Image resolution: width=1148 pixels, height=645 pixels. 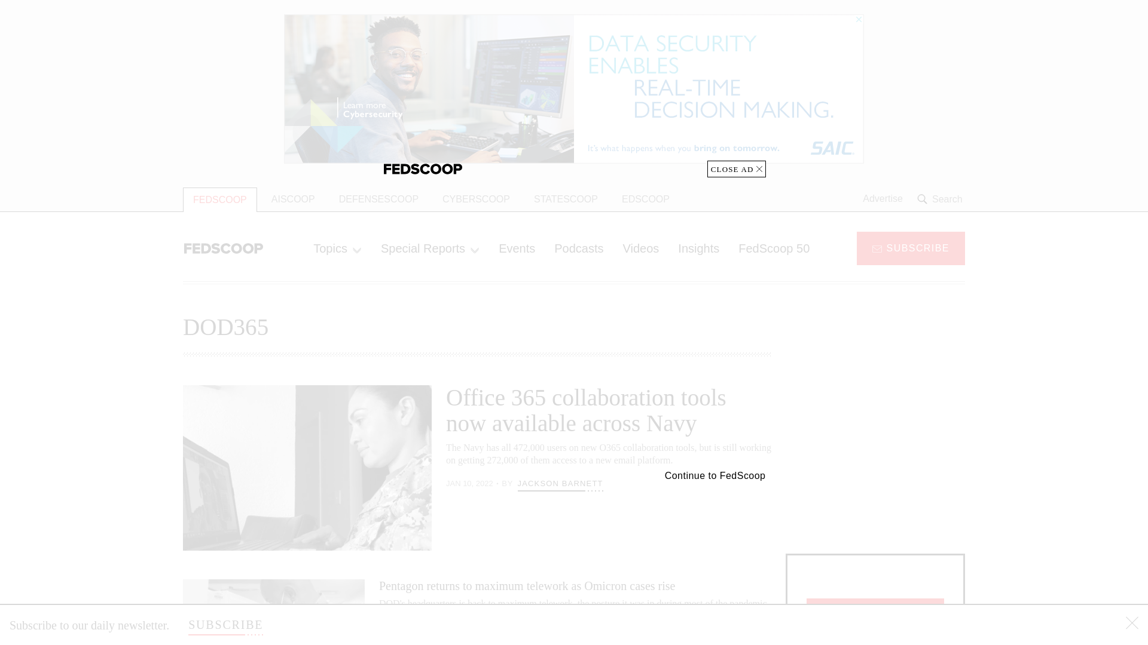 I want to click on EDSCOOP, so click(x=646, y=199).